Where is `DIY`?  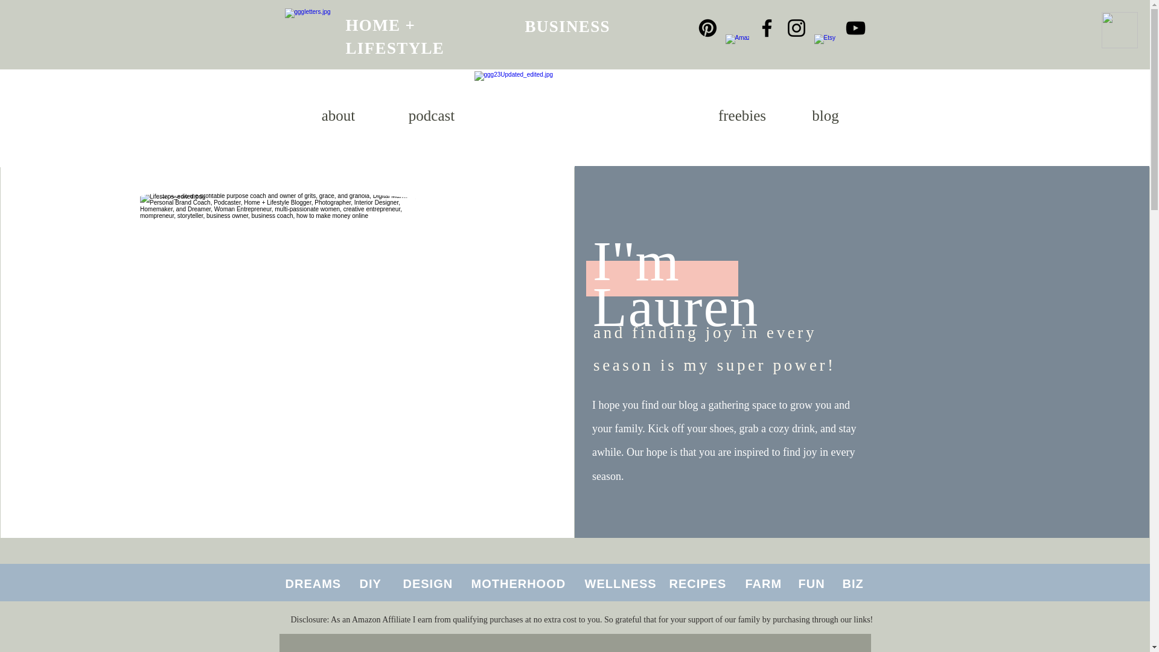
DIY is located at coordinates (370, 583).